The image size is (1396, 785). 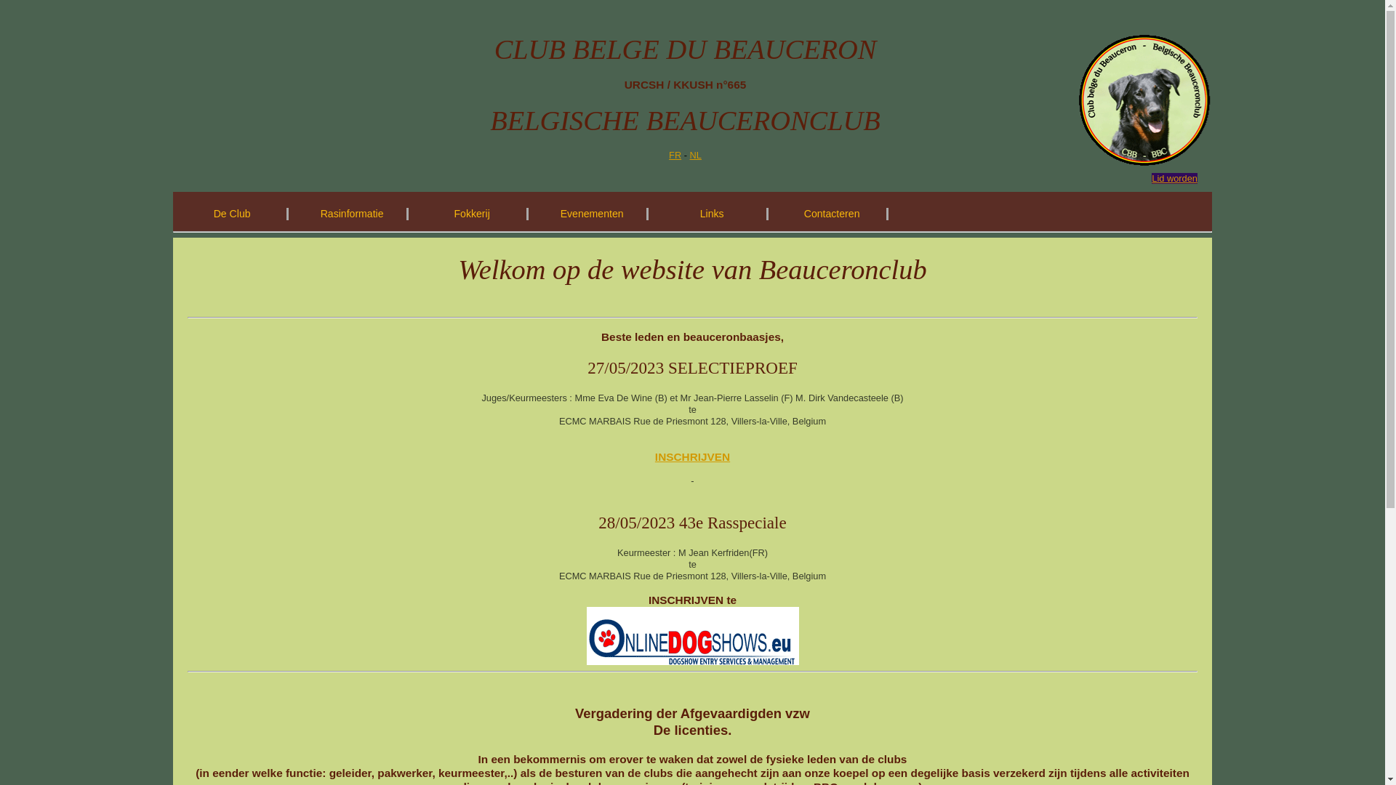 I want to click on INSCHRIJVEN, so click(x=692, y=456).